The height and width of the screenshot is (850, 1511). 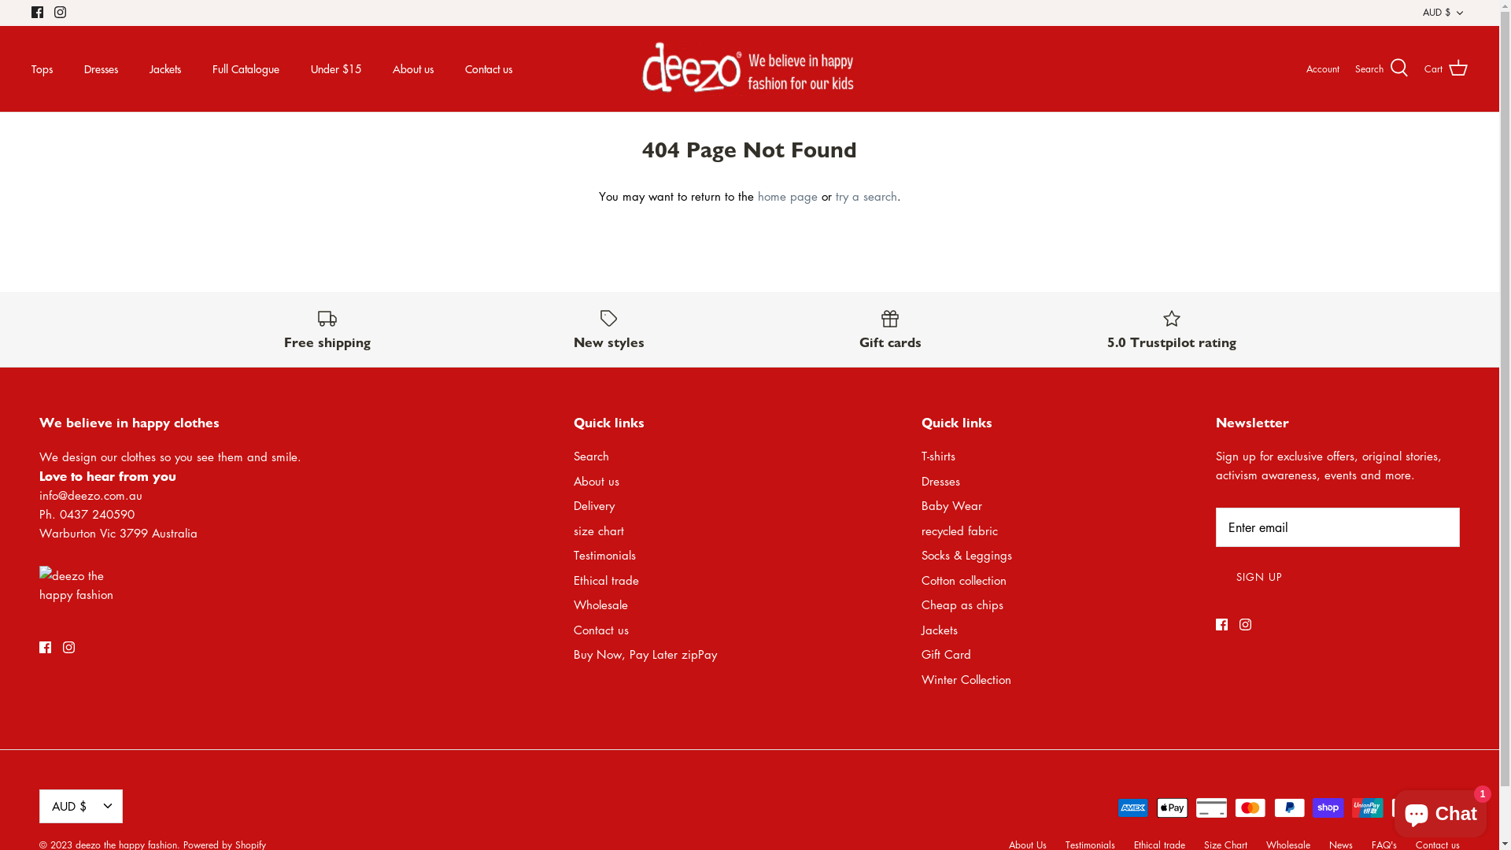 What do you see at coordinates (599, 530) in the screenshot?
I see `size chart` at bounding box center [599, 530].